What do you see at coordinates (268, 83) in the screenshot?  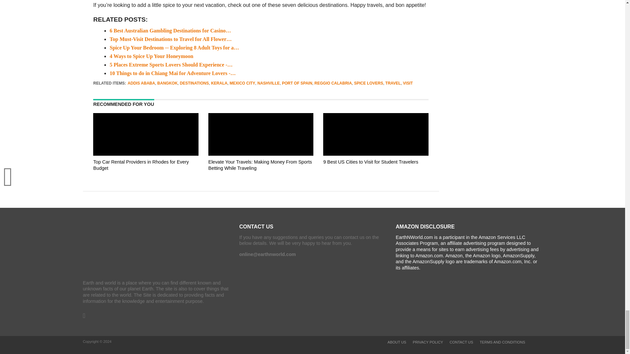 I see `NASHVILLE` at bounding box center [268, 83].